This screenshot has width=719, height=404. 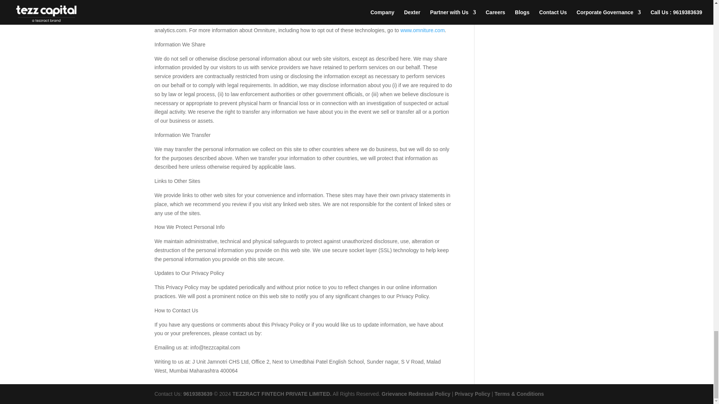 I want to click on TEZZRACT FINTECH PRIVATE LIMITED., so click(x=281, y=394).